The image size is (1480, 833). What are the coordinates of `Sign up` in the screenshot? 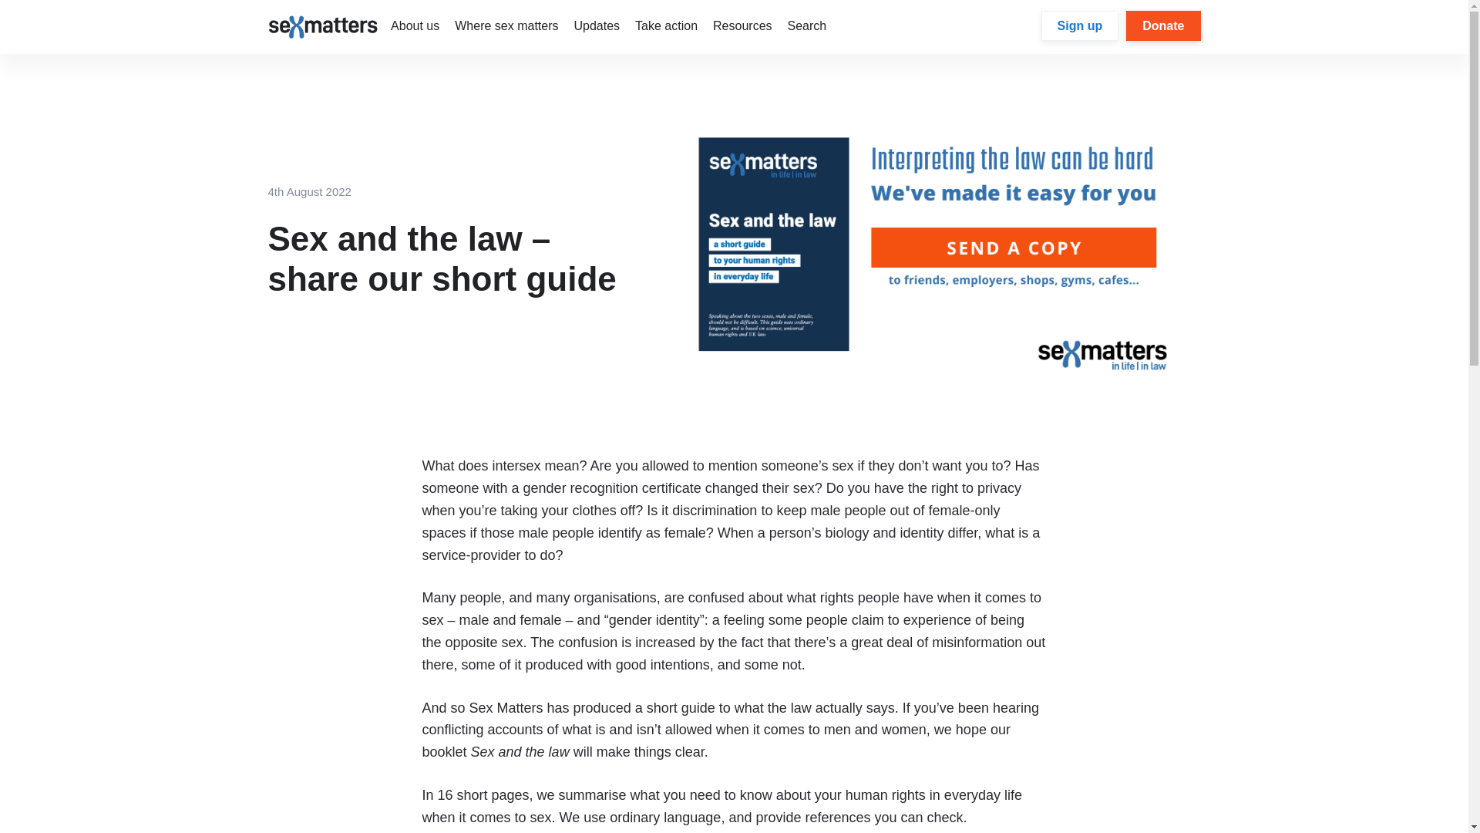 It's located at (1080, 25).